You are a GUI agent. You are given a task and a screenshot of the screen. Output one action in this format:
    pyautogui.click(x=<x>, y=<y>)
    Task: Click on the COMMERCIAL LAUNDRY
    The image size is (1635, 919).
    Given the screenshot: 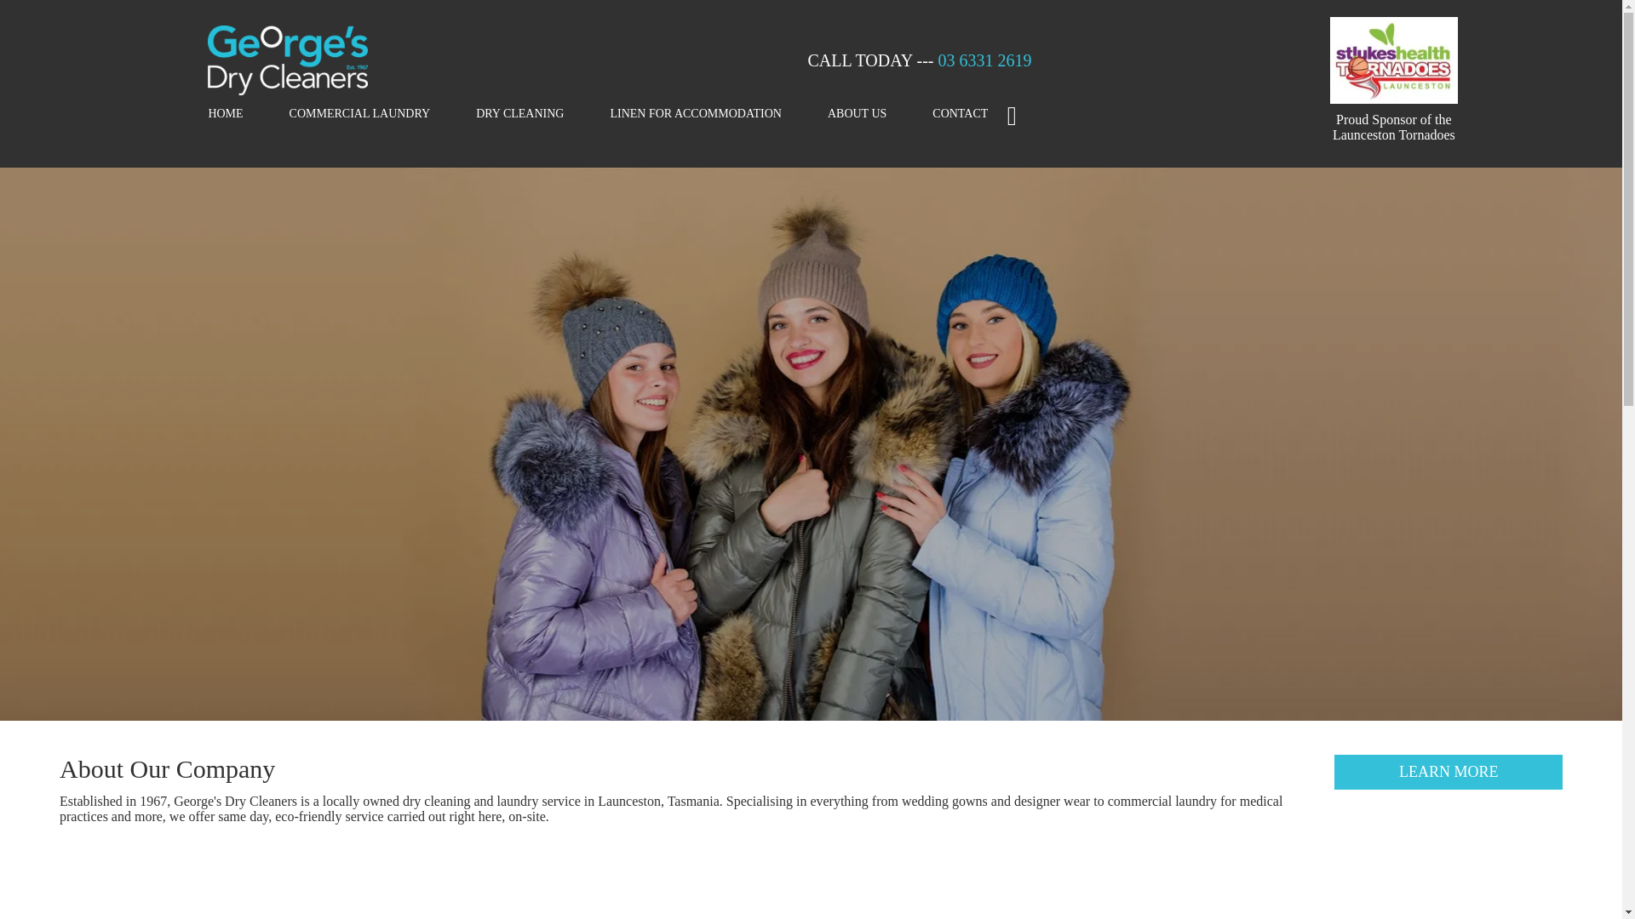 What is the action you would take?
    pyautogui.click(x=360, y=115)
    